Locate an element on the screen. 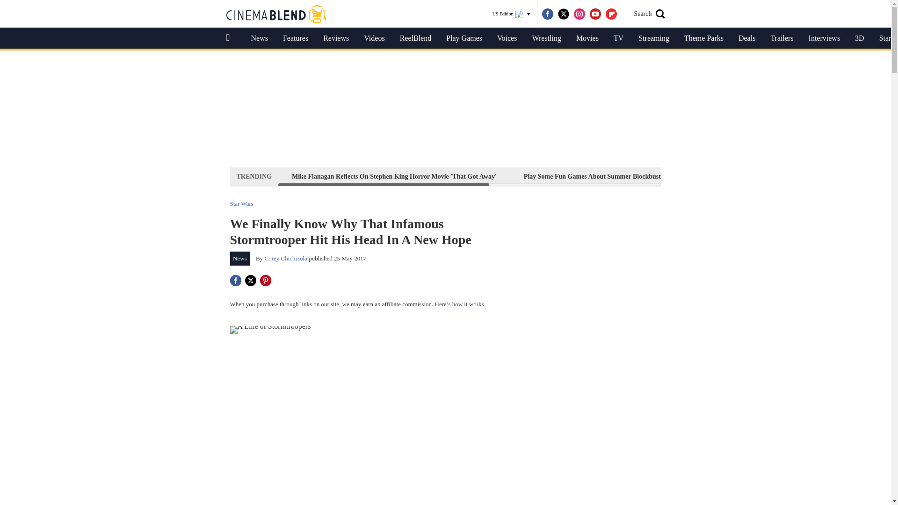 Image resolution: width=898 pixels, height=505 pixels. Theme Parks is located at coordinates (703, 38).